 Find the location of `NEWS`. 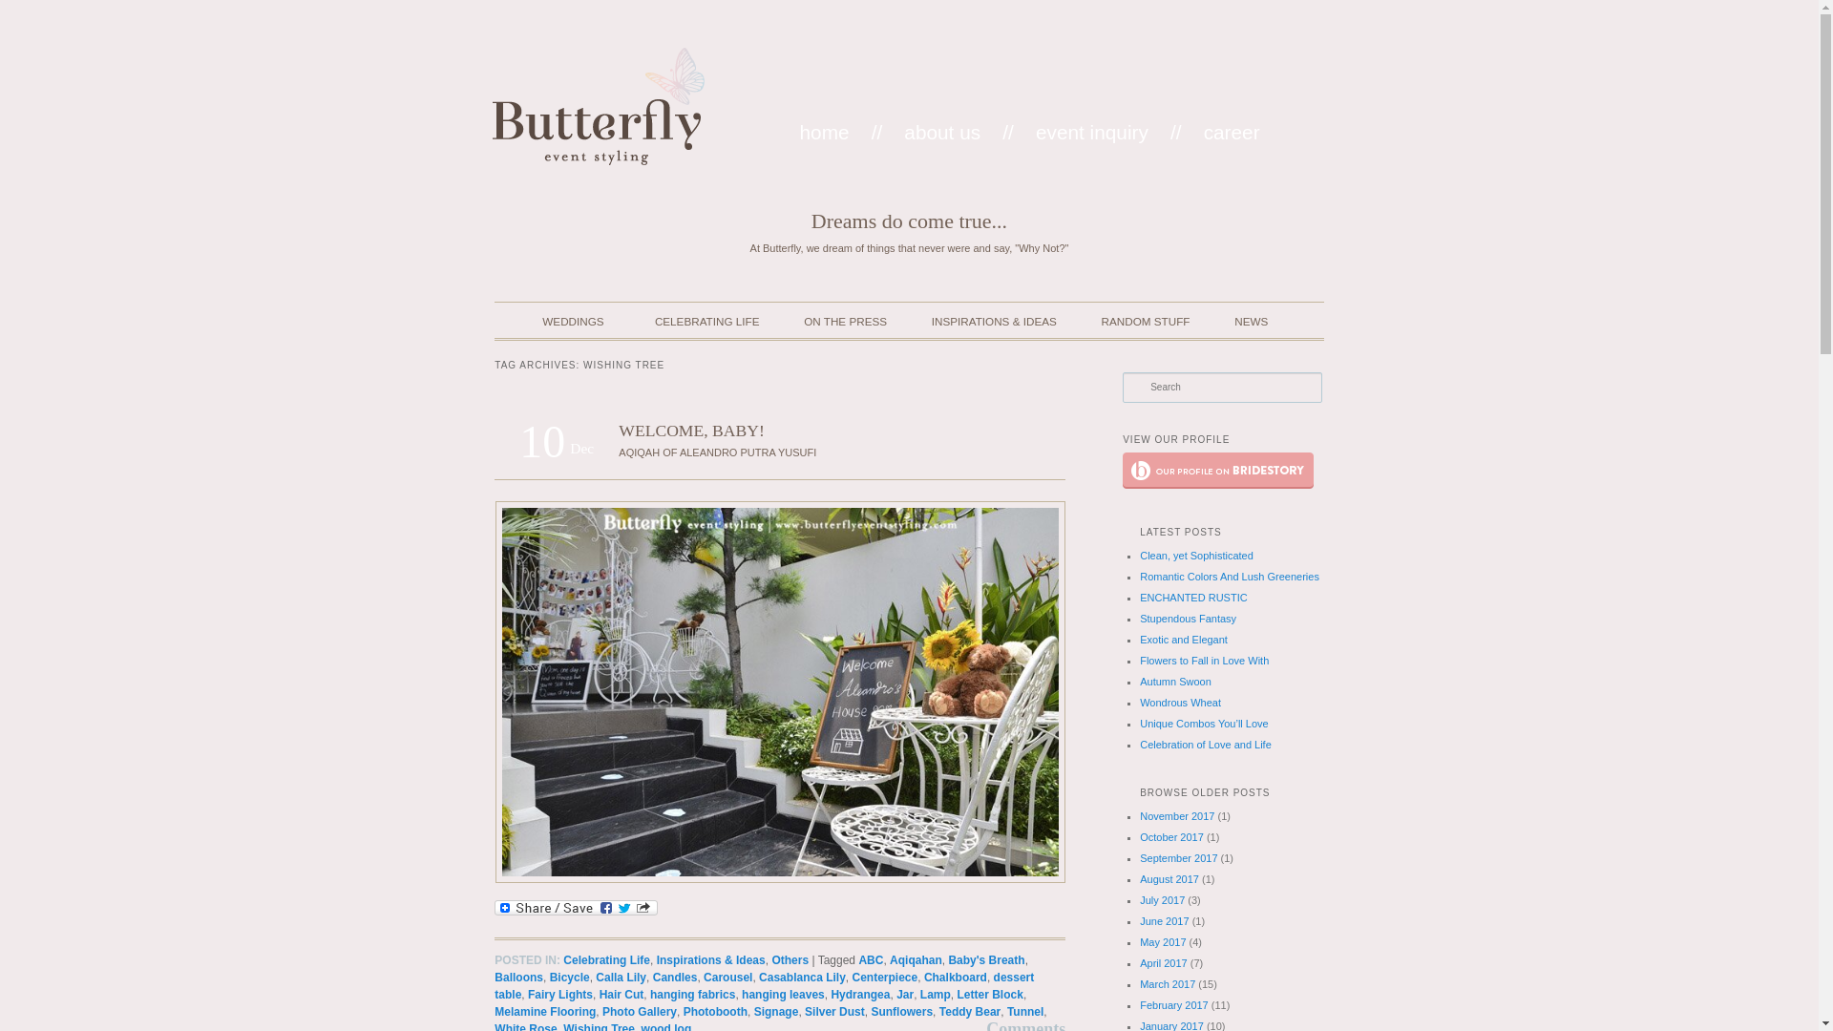

NEWS is located at coordinates (1251, 328).